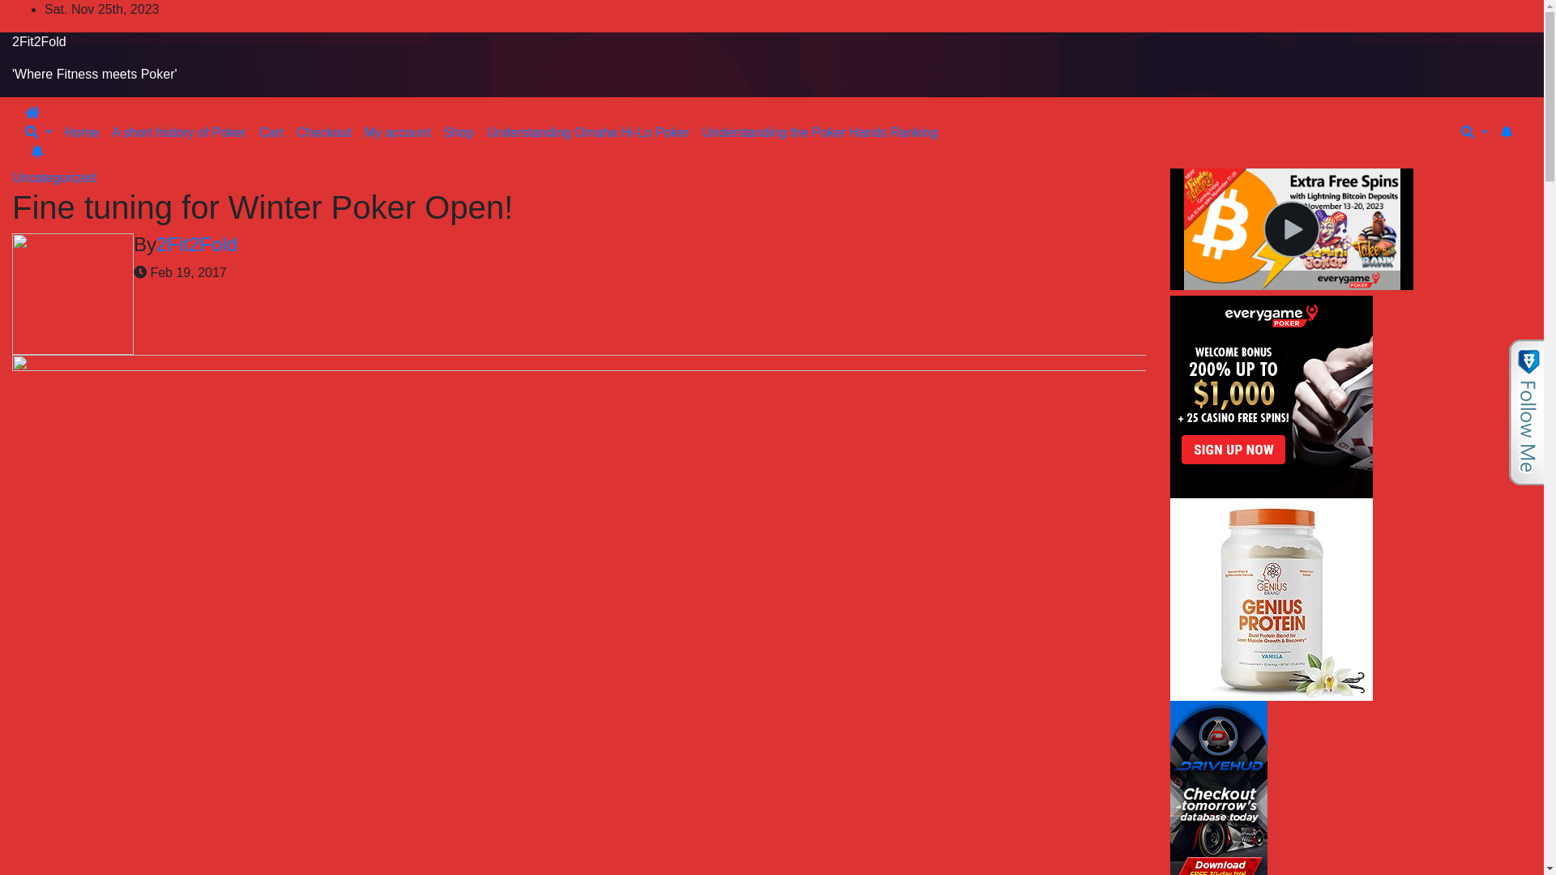 The width and height of the screenshot is (1556, 875). Describe the element at coordinates (83, 133) in the screenshot. I see `Home` at that location.